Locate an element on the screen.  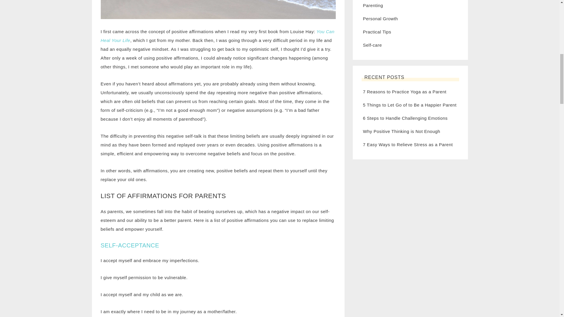
Self-care is located at coordinates (372, 45).